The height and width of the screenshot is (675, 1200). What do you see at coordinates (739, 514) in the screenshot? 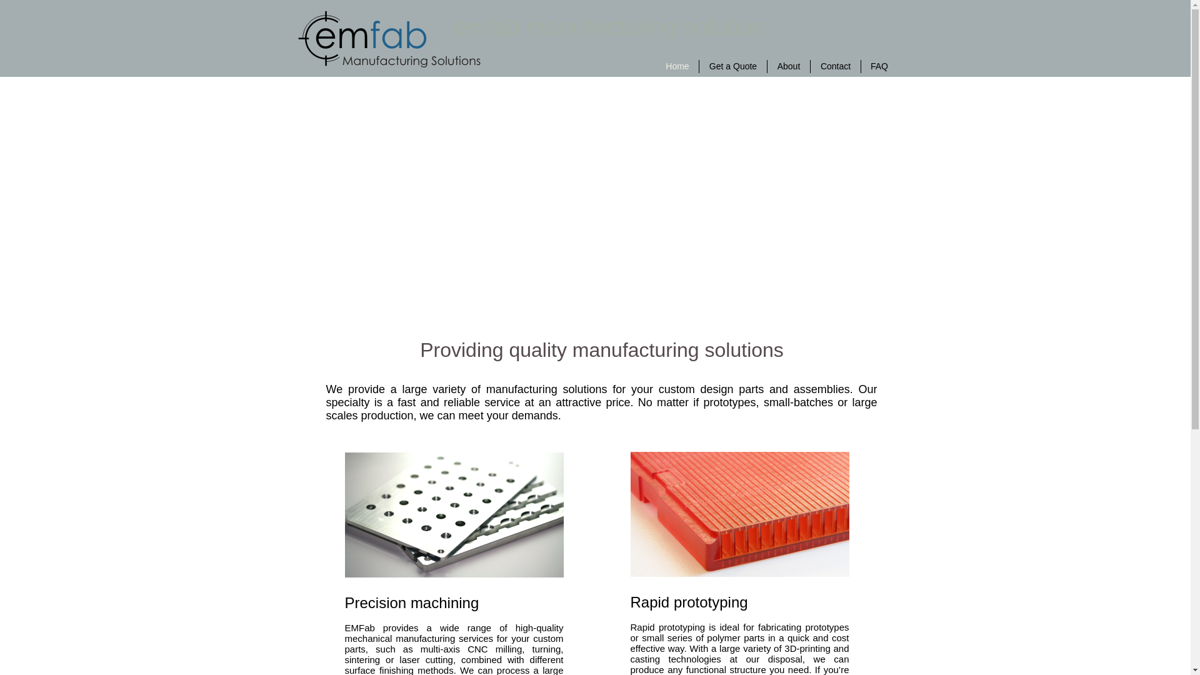
I see `RP3.png` at bounding box center [739, 514].